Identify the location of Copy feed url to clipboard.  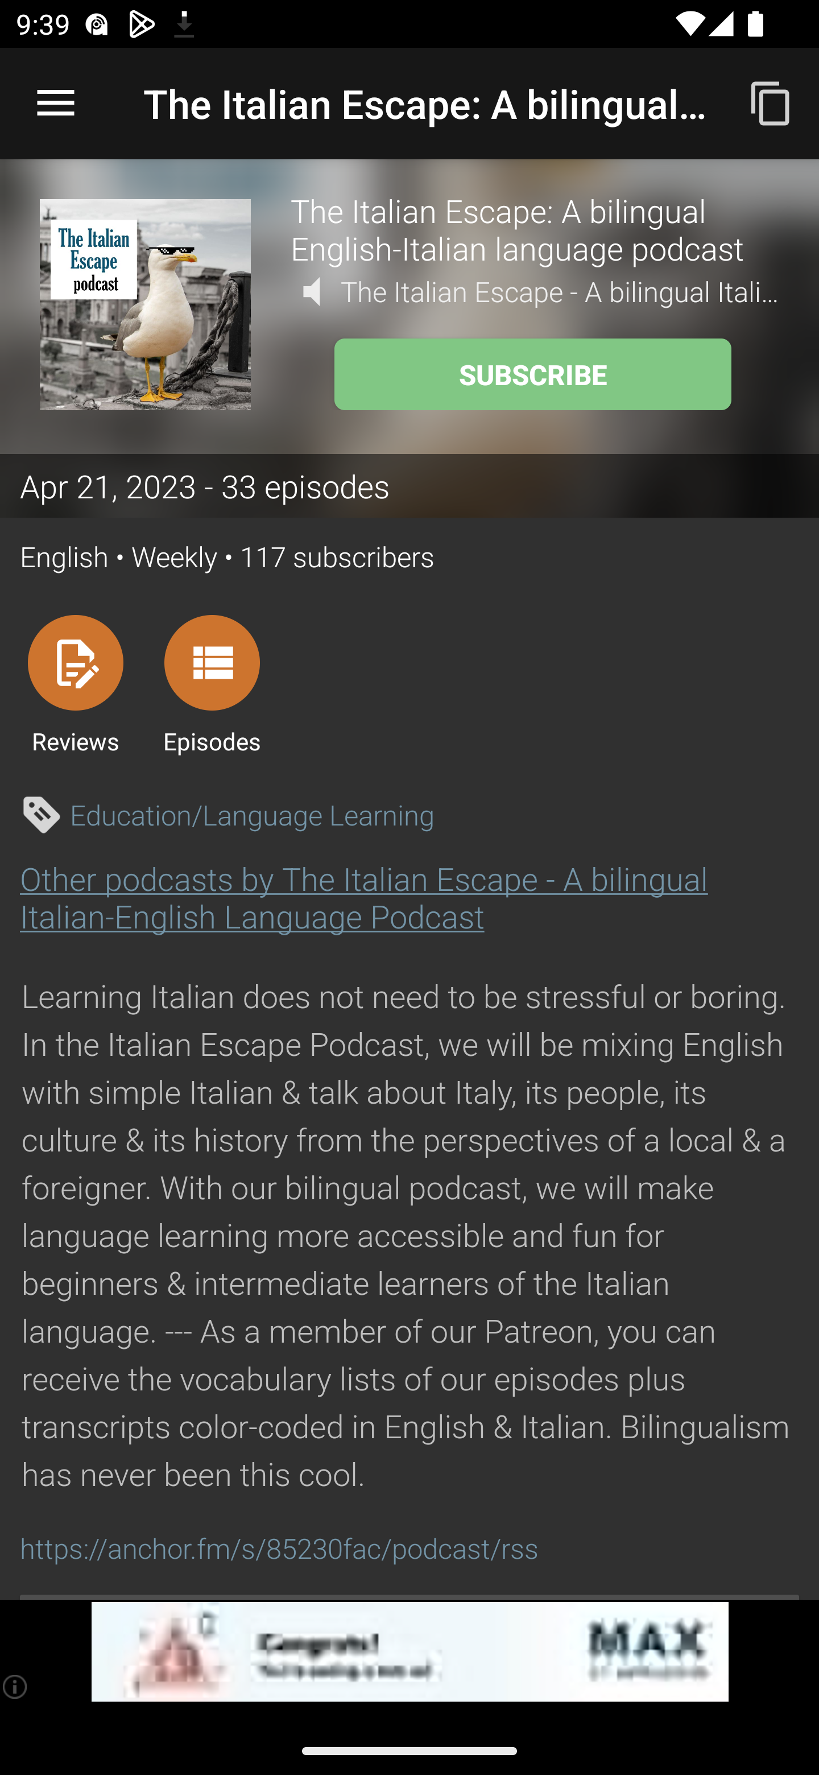
(771, 102).